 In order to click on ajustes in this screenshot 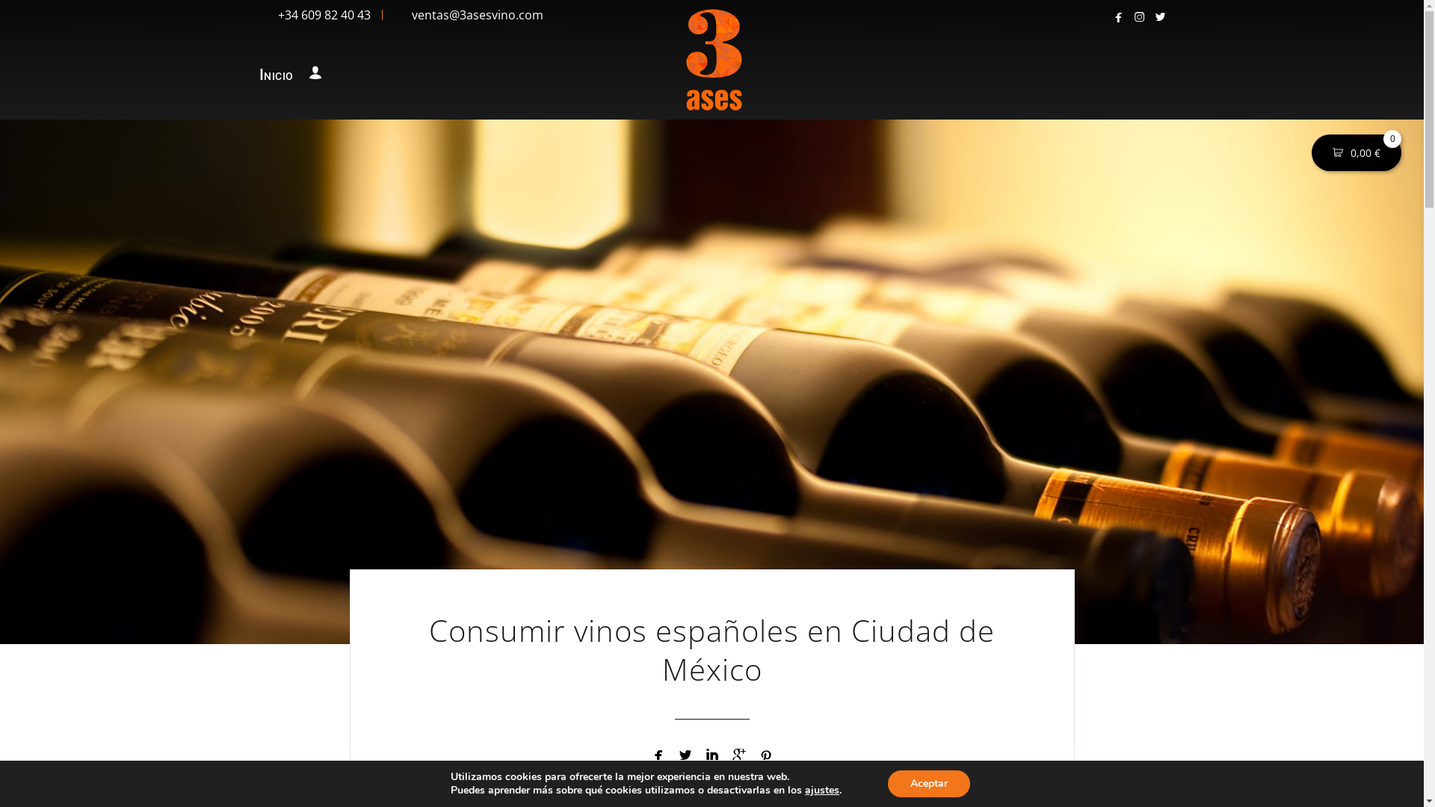, I will do `click(822, 791)`.